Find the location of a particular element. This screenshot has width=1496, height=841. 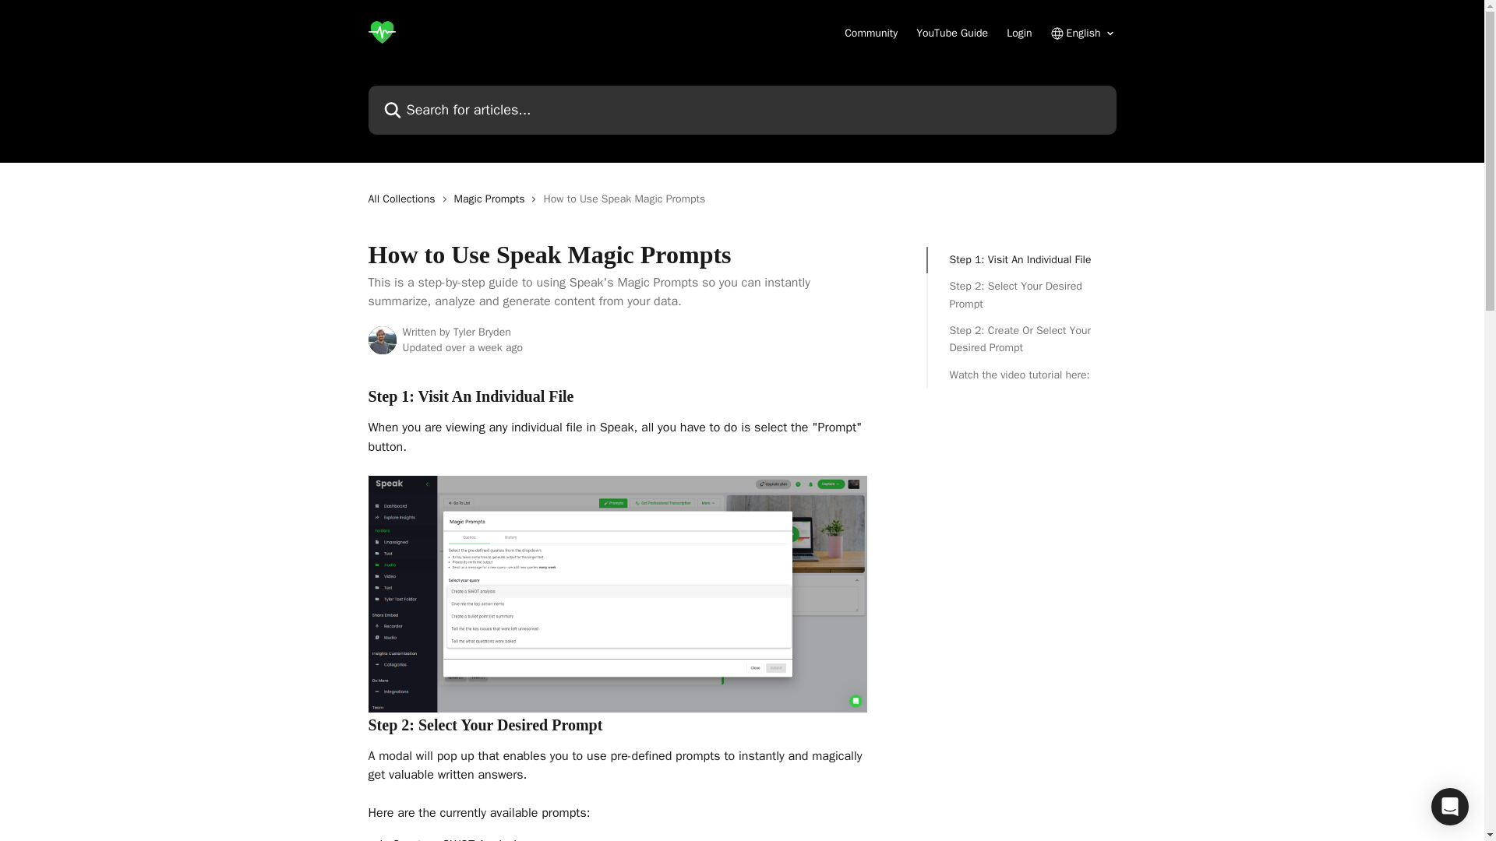

YouTube Guide is located at coordinates (951, 33).